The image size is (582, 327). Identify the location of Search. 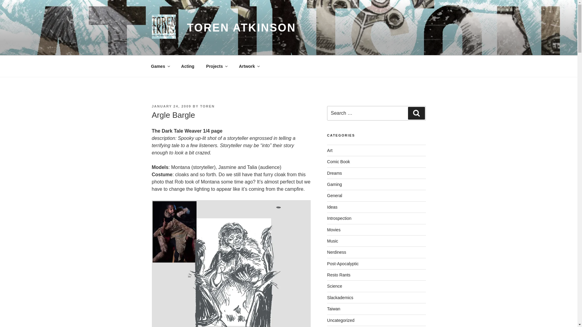
(416, 113).